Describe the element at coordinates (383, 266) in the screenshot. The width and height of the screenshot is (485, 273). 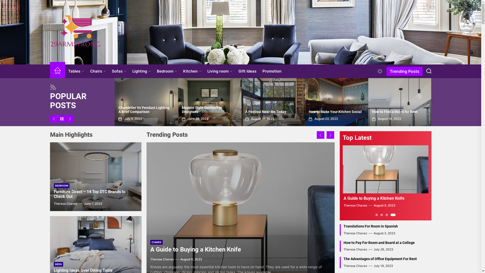
I see `July 19, 2023` at that location.